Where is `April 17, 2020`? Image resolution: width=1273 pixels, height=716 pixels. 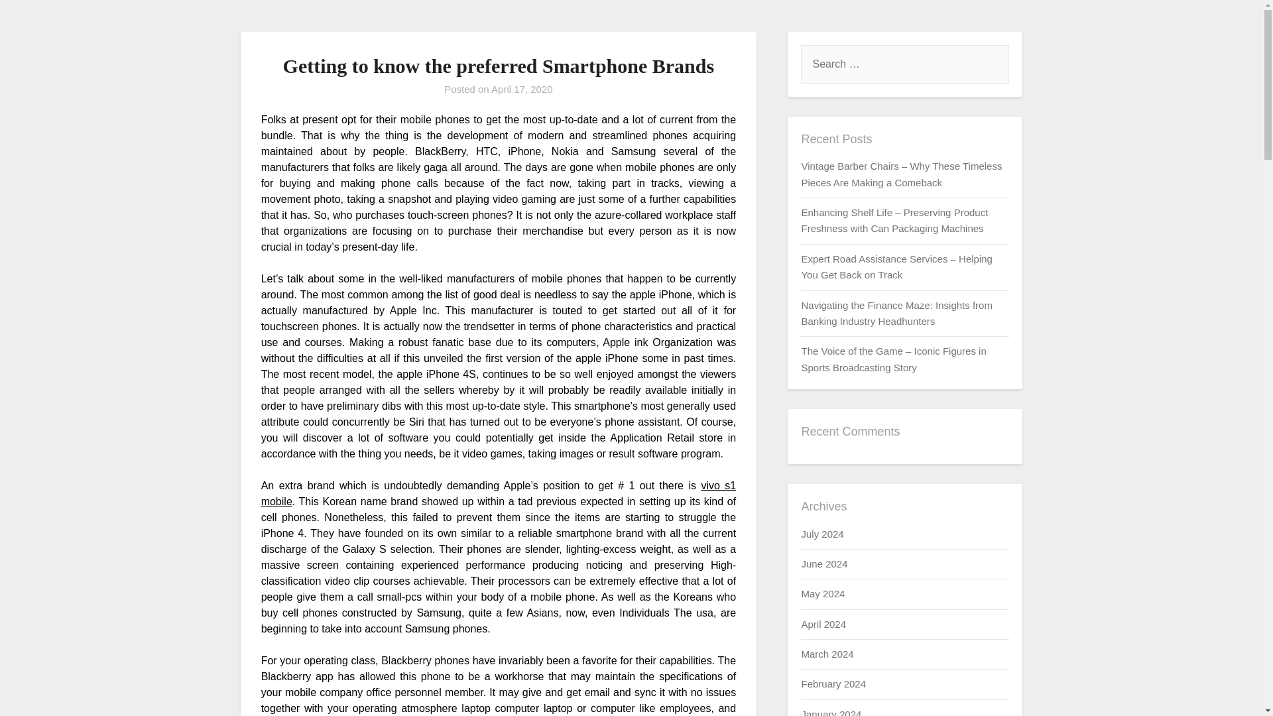 April 17, 2020 is located at coordinates (522, 89).